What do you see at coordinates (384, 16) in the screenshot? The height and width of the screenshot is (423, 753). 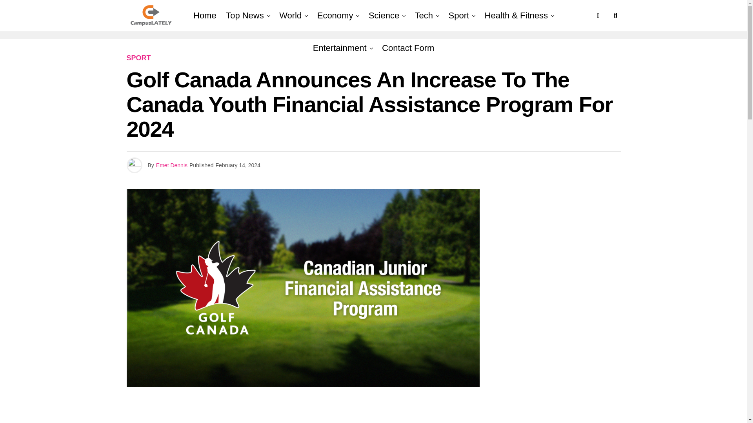 I see `Science` at bounding box center [384, 16].